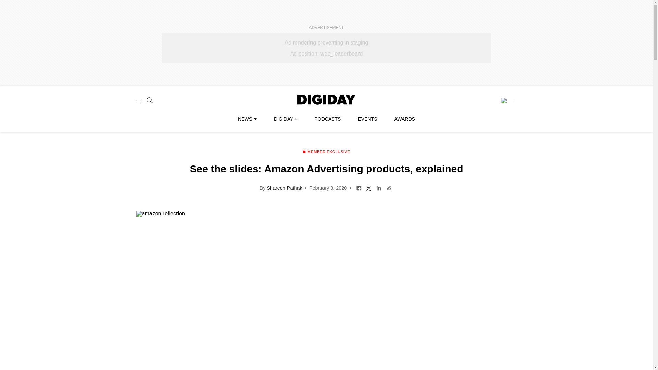 The image size is (658, 370). I want to click on NEWS, so click(247, 119).